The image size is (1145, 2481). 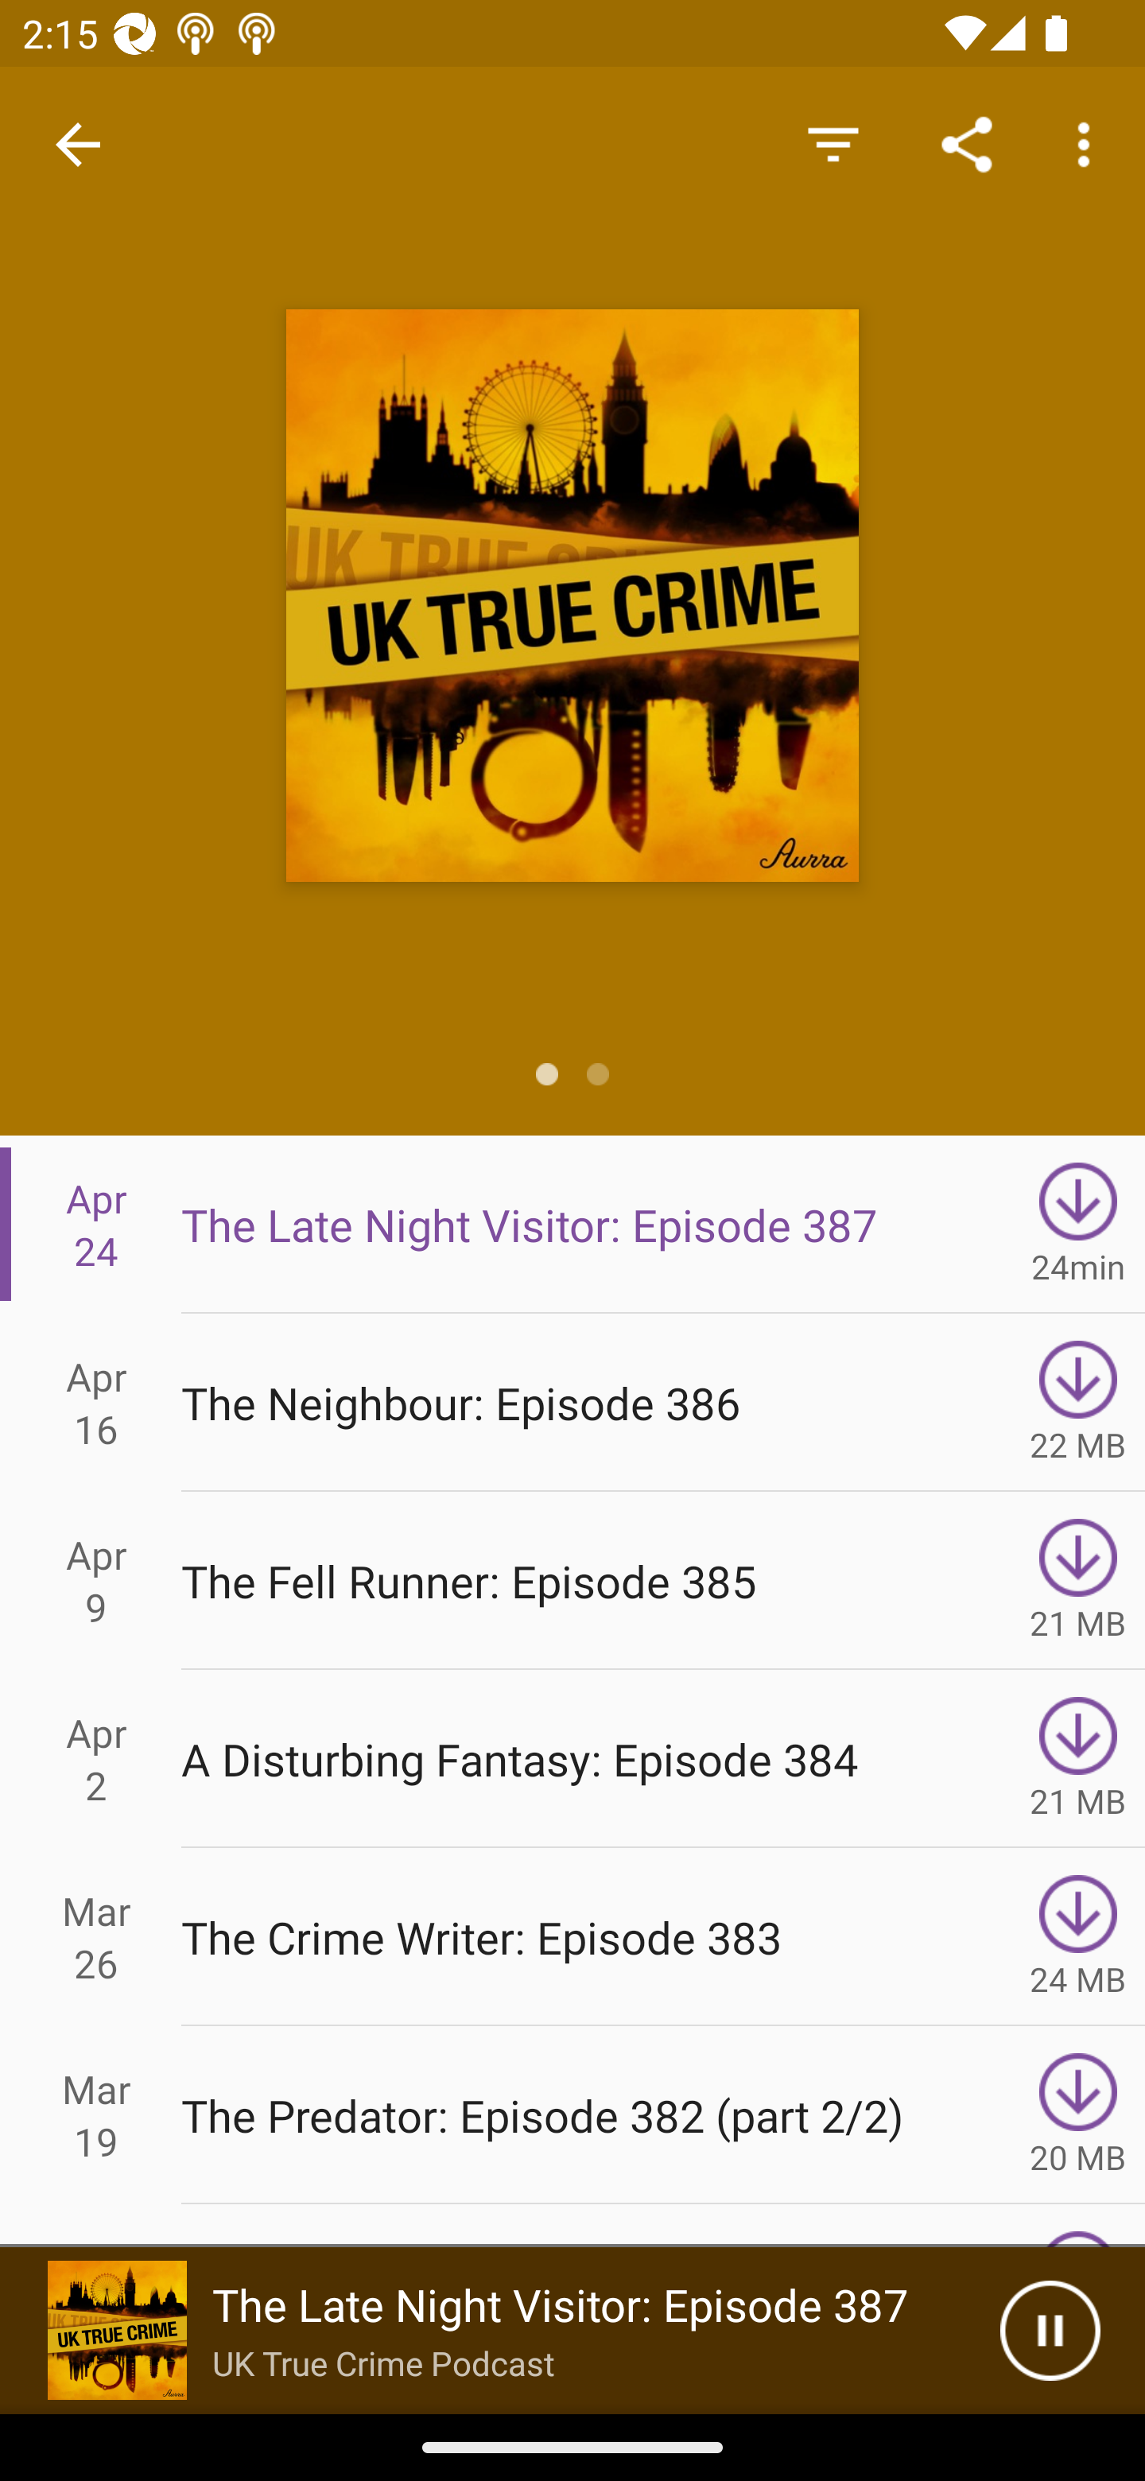 I want to click on Download 20 MB, so click(x=1078, y=2115).